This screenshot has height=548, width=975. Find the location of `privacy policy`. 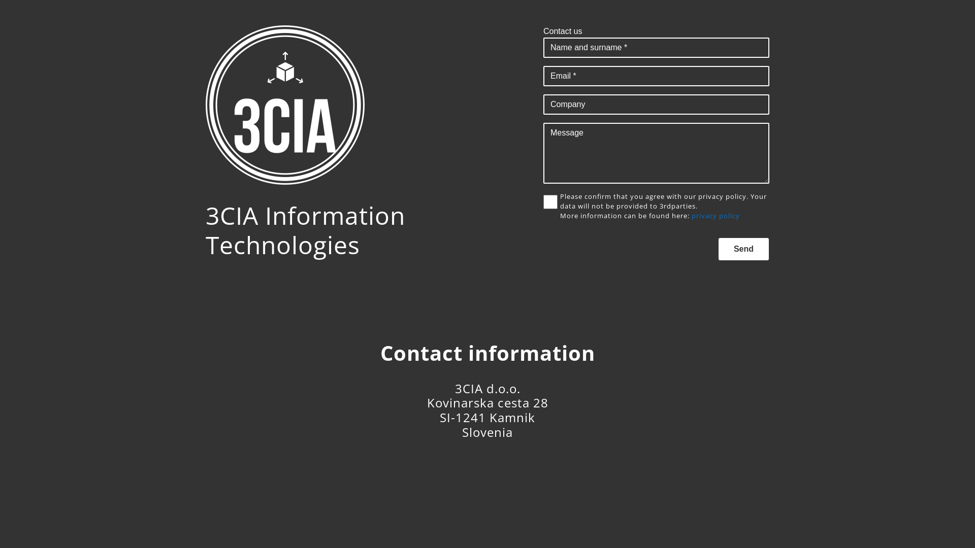

privacy policy is located at coordinates (716, 216).